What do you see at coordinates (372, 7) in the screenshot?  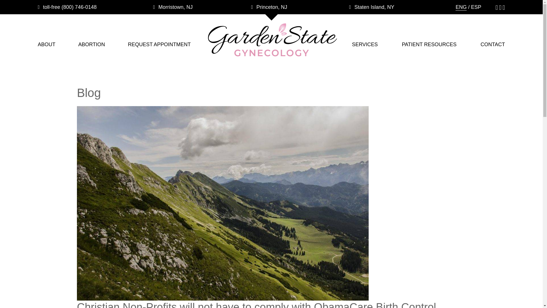 I see `Staten Island, NY` at bounding box center [372, 7].